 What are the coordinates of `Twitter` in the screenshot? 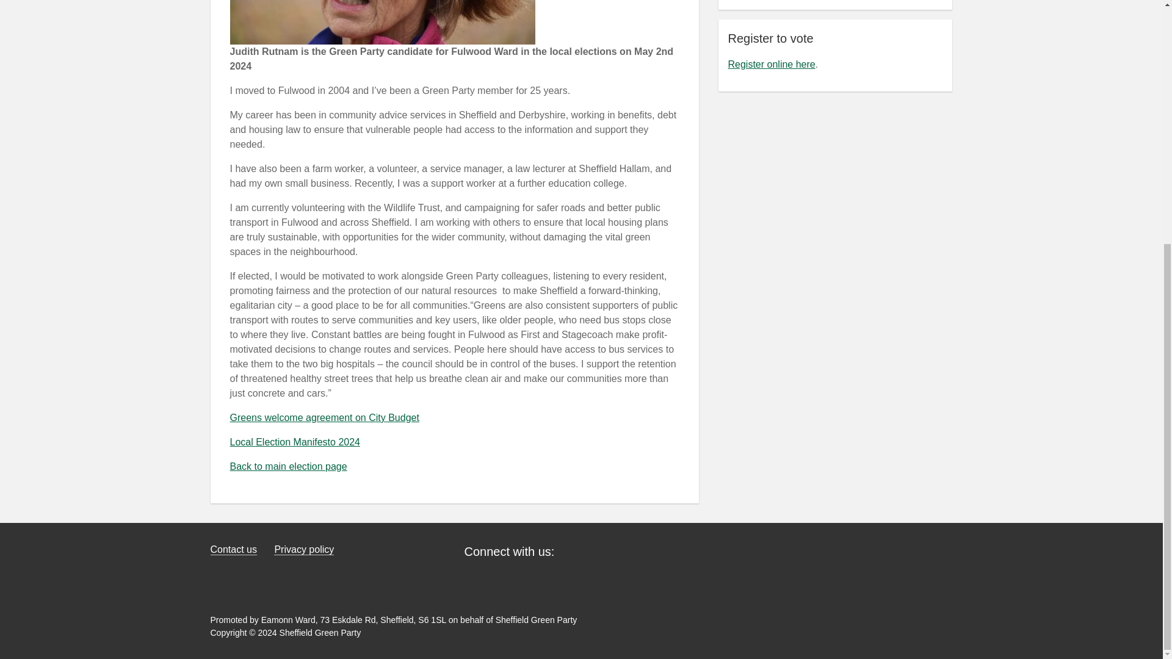 It's located at (510, 580).